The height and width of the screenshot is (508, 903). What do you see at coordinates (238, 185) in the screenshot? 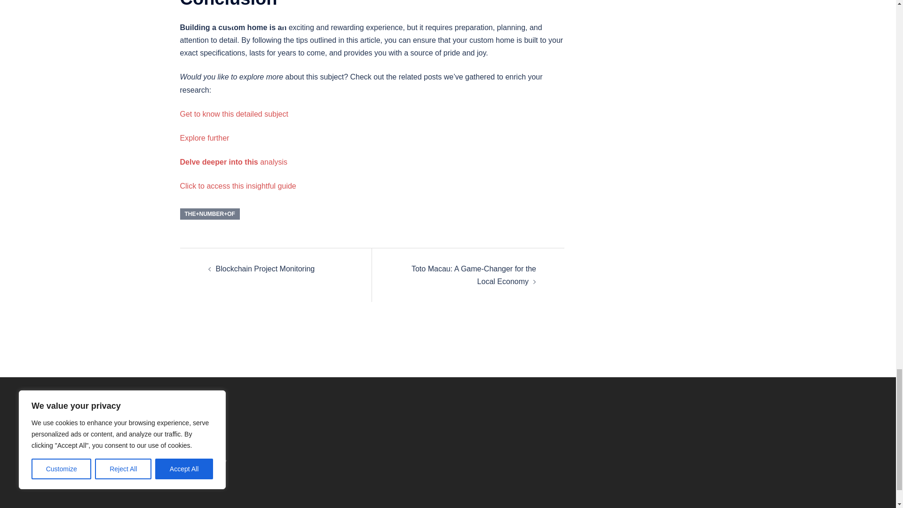
I see `Click to access this insightful guide` at bounding box center [238, 185].